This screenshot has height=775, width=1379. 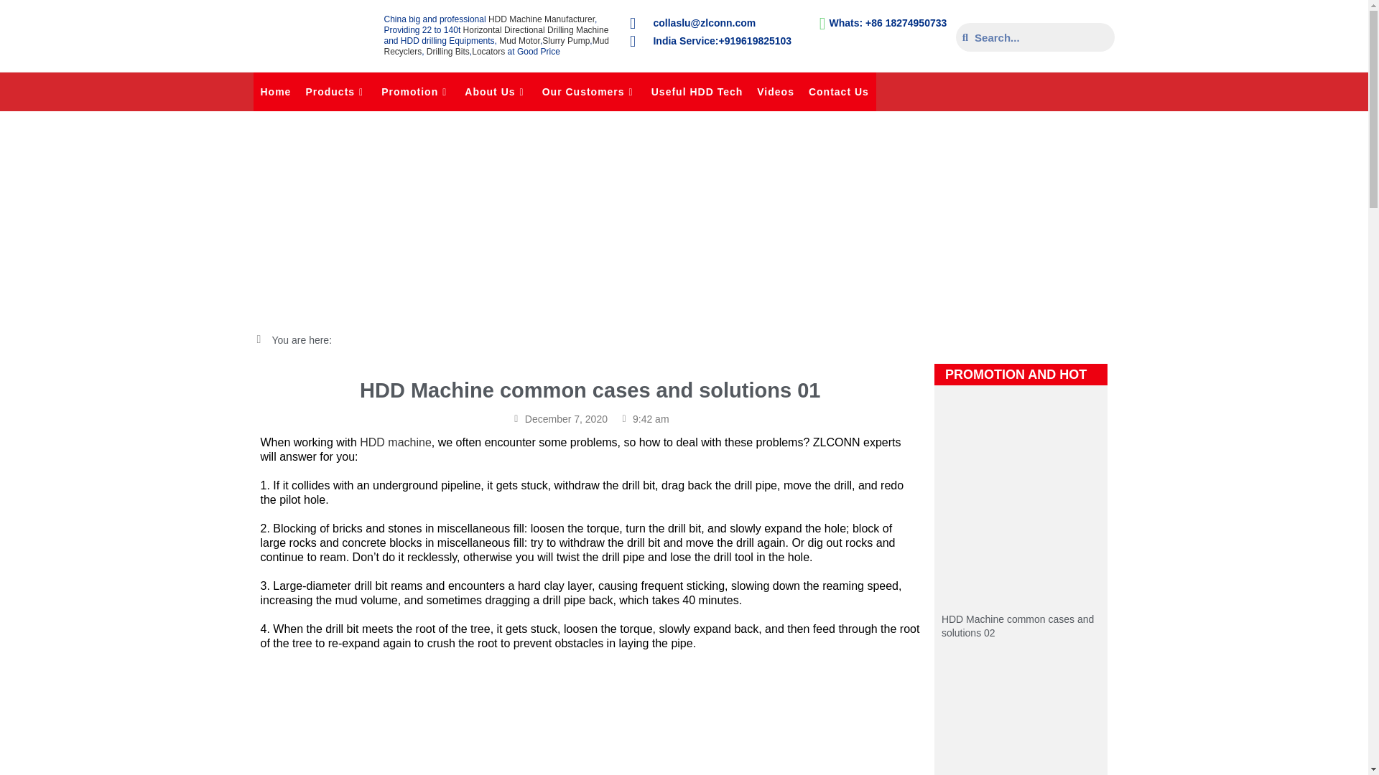 I want to click on Products, so click(x=335, y=92).